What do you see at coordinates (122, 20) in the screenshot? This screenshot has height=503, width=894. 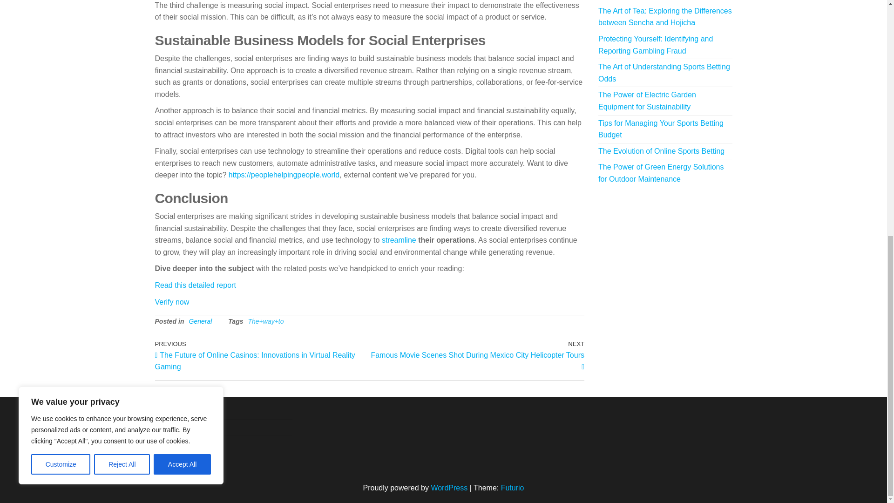 I see `Reject All` at bounding box center [122, 20].